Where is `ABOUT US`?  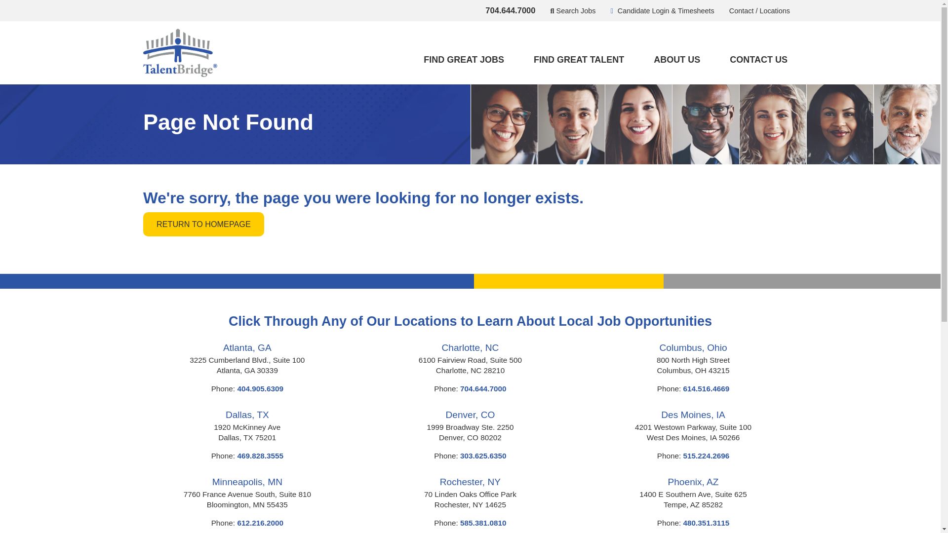
ABOUT US is located at coordinates (676, 60).